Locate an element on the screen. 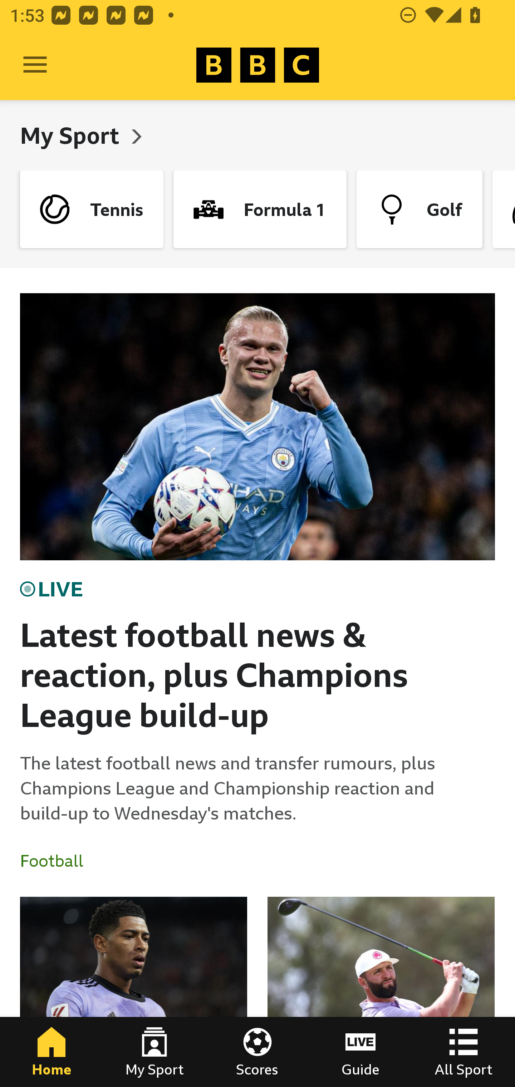 The width and height of the screenshot is (515, 1087). Football In the section Football is located at coordinates (57, 861).